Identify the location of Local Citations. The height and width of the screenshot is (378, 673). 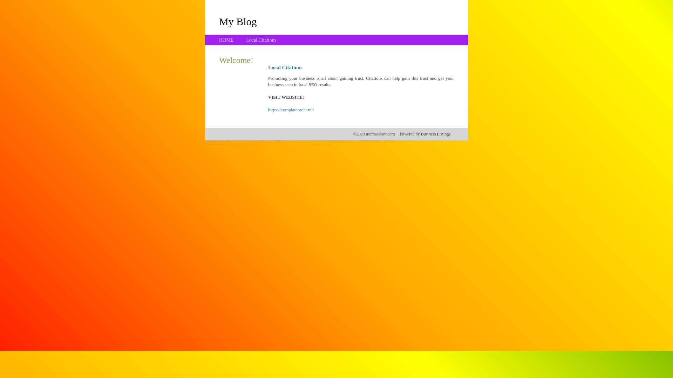
(261, 40).